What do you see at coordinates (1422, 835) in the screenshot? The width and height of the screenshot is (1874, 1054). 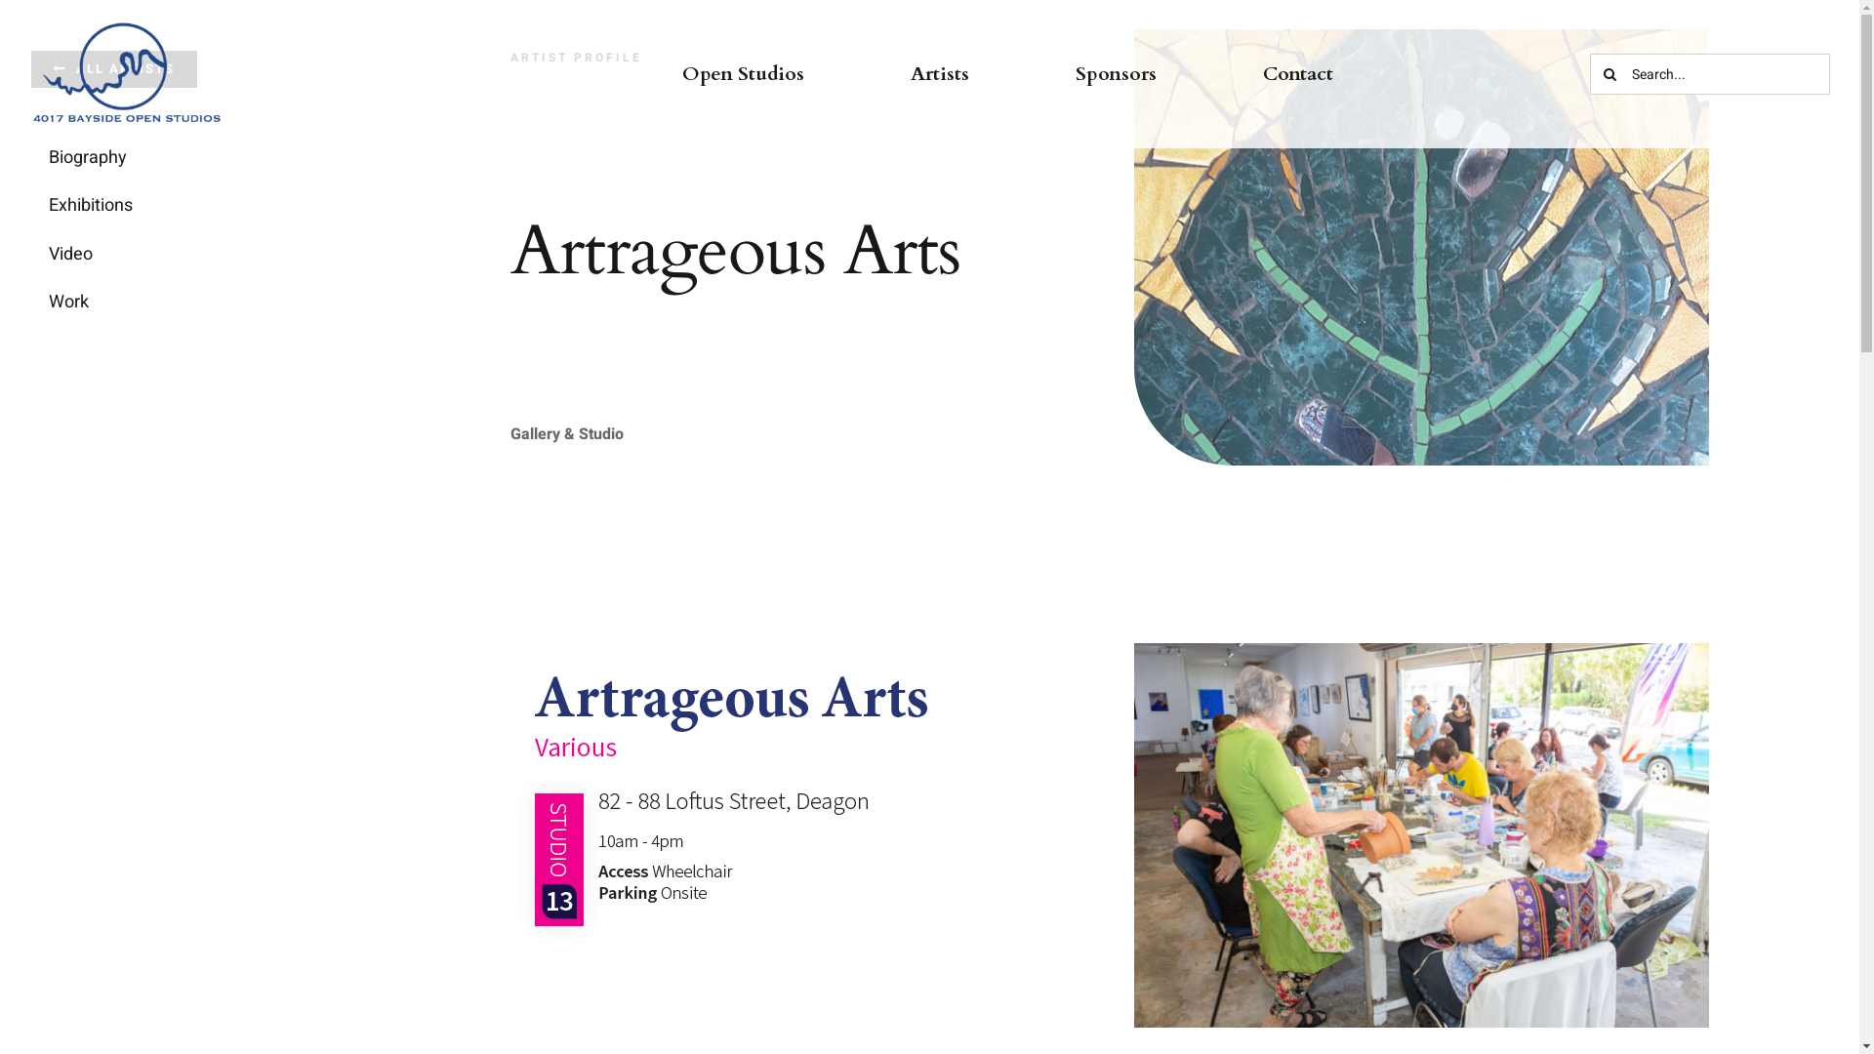 I see `Artrageous Arts_Anne gadsby` at bounding box center [1422, 835].